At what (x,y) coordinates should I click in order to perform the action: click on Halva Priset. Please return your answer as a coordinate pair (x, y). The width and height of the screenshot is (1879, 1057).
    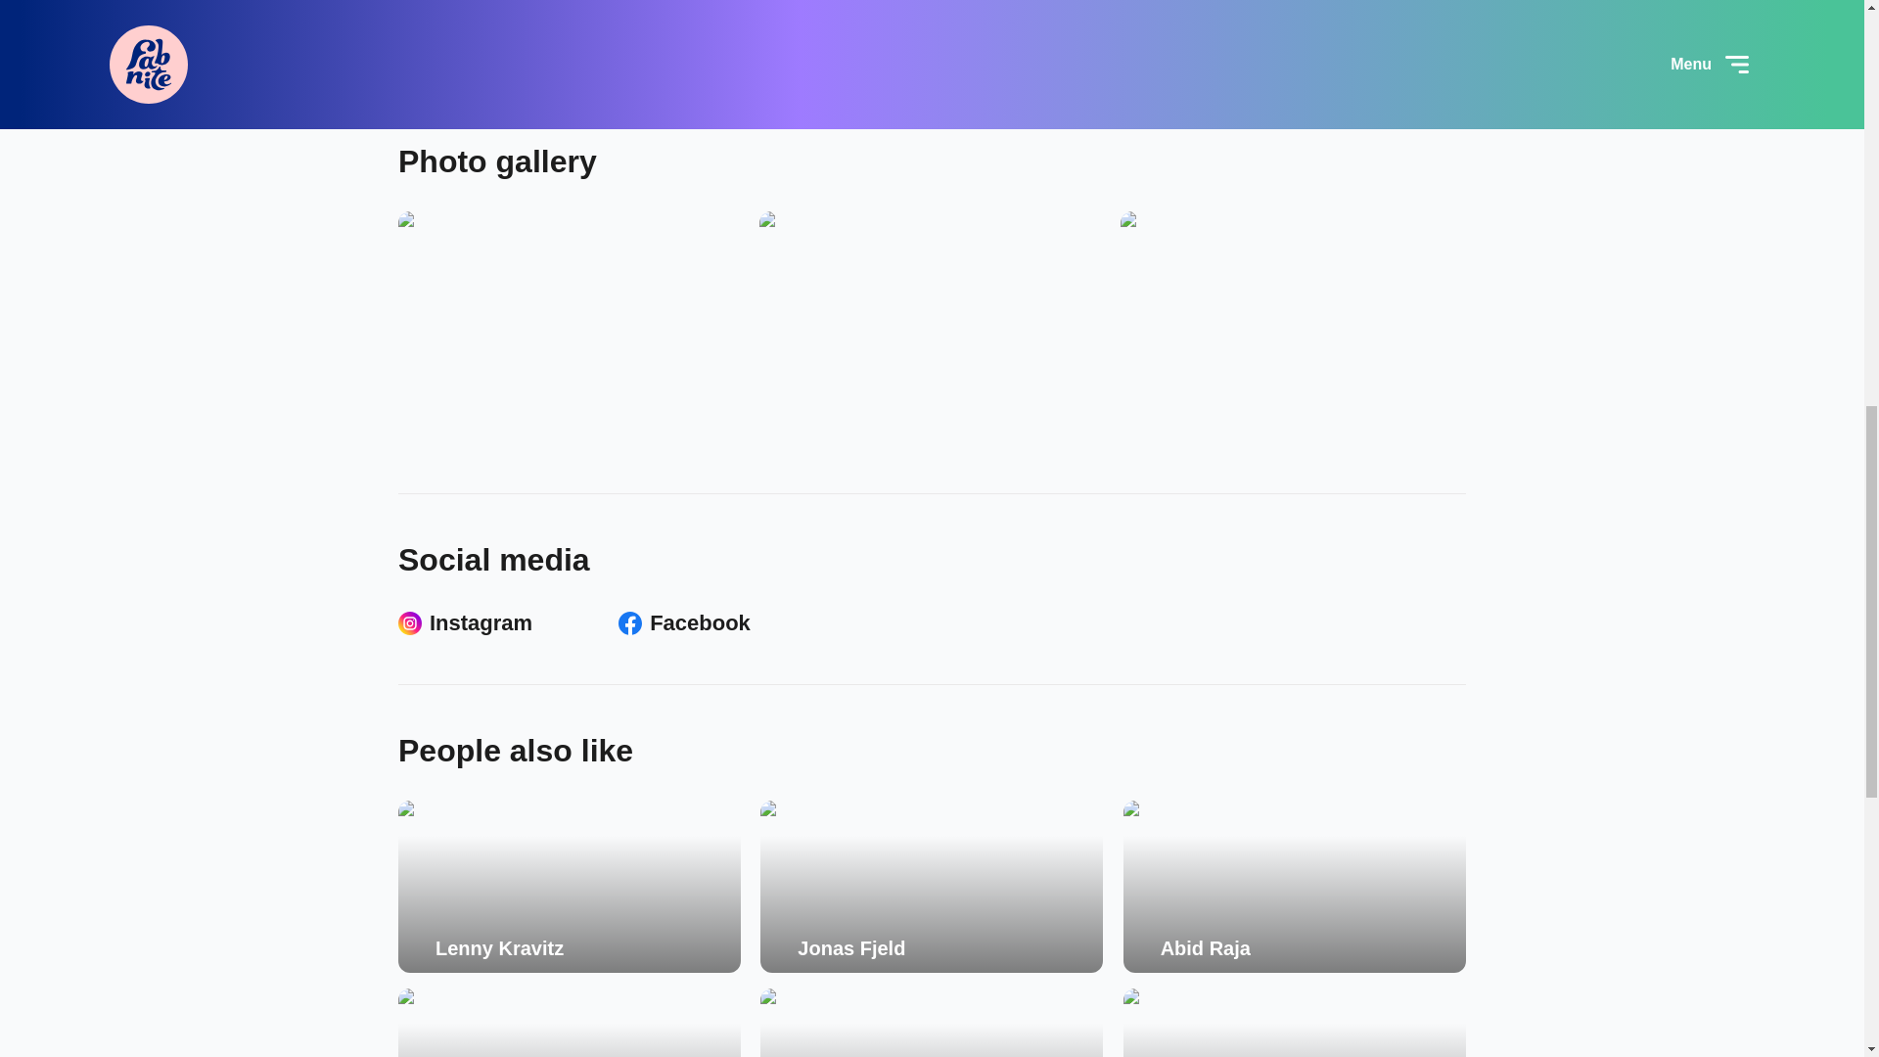
    Looking at the image, I should click on (932, 1022).